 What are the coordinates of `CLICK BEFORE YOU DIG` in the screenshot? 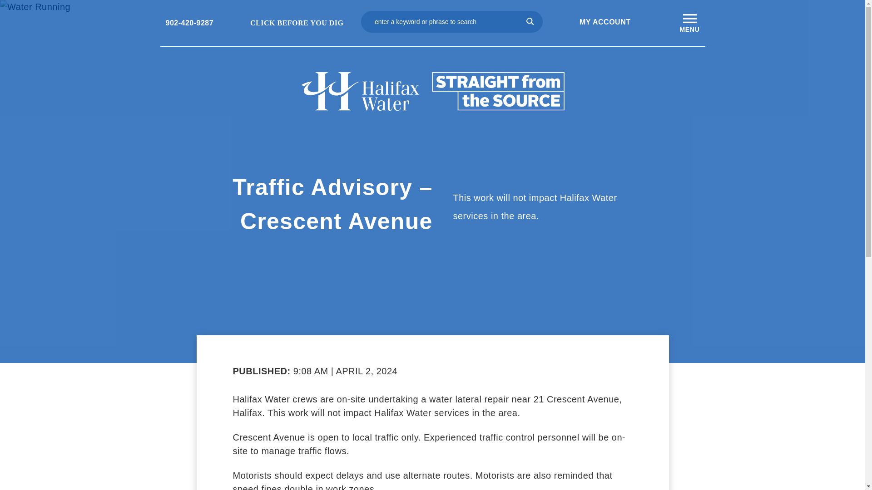 It's located at (292, 23).